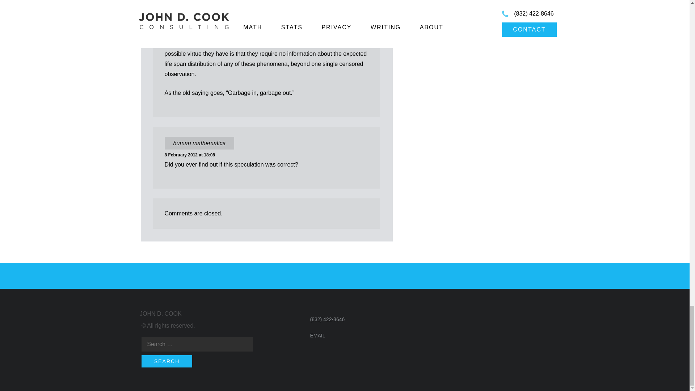 The image size is (695, 391). Describe the element at coordinates (167, 361) in the screenshot. I see `Search` at that location.